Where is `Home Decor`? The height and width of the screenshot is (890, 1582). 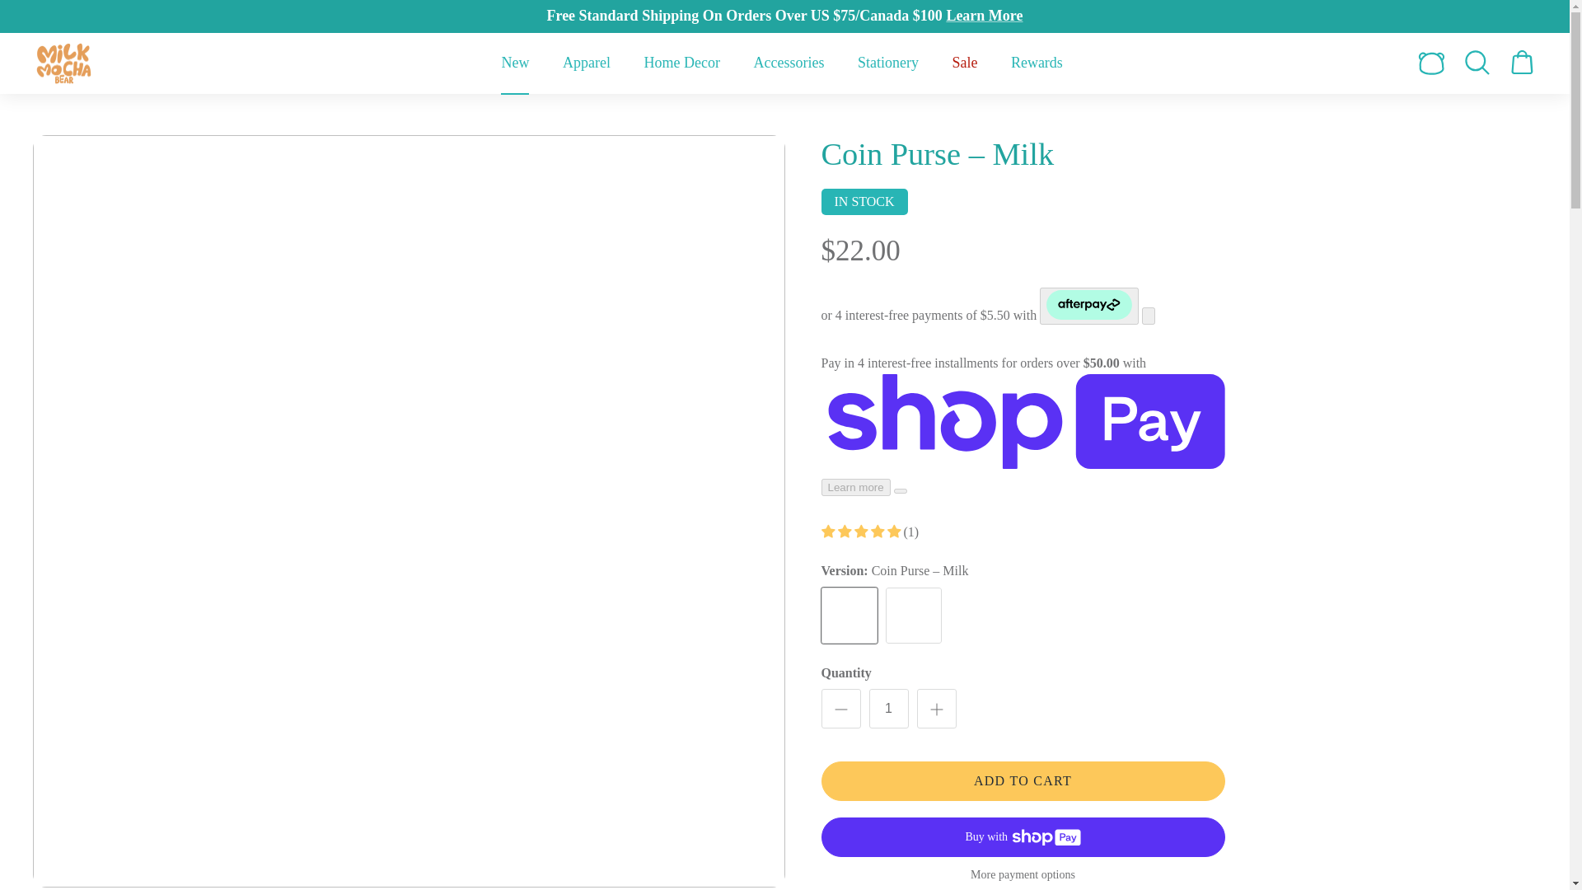 Home Decor is located at coordinates (681, 63).